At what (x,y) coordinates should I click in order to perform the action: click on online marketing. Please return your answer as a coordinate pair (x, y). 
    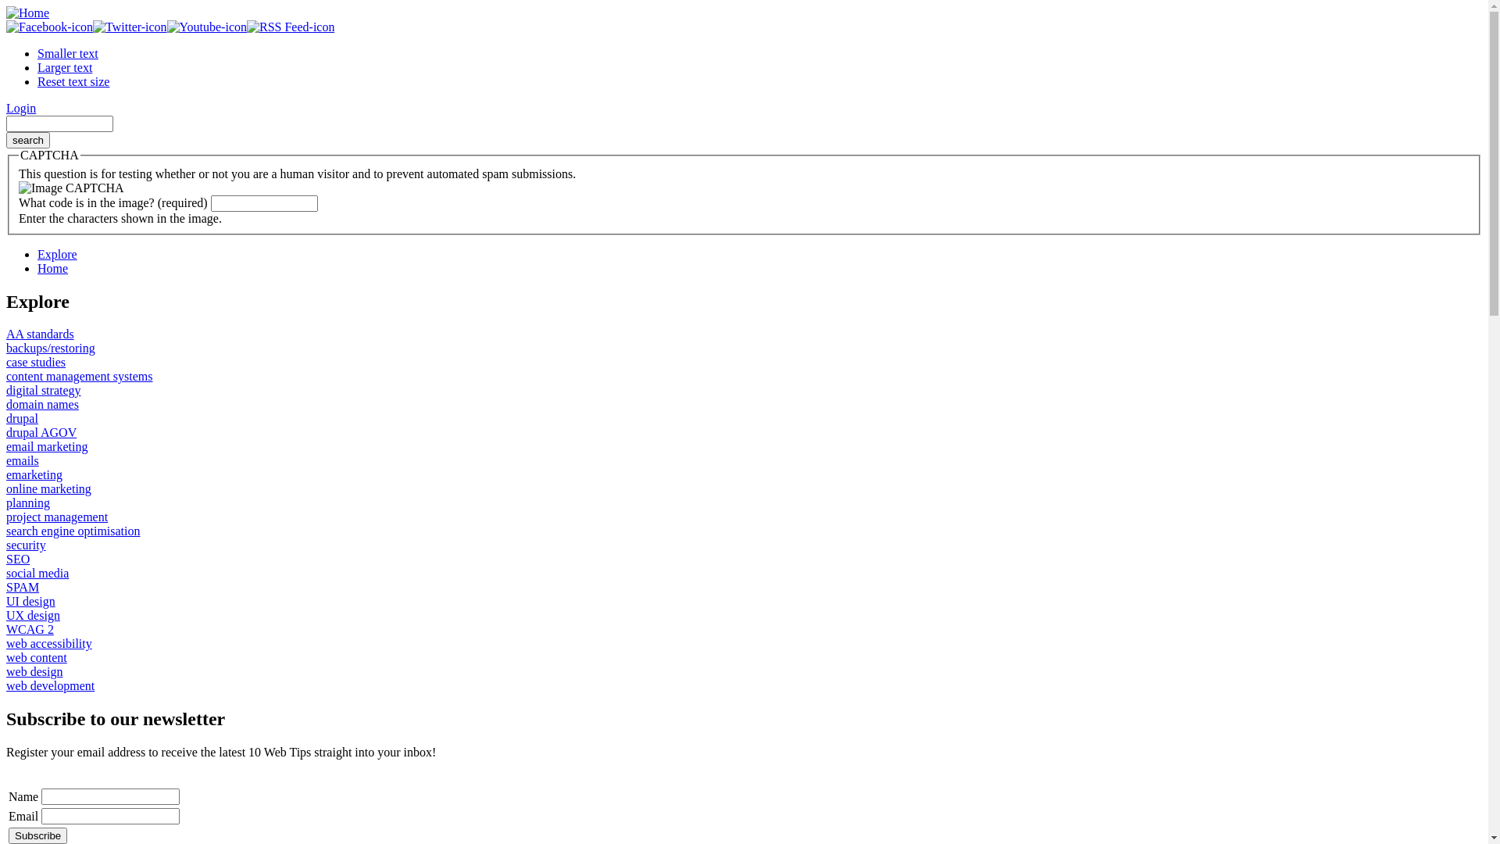
    Looking at the image, I should click on (48, 489).